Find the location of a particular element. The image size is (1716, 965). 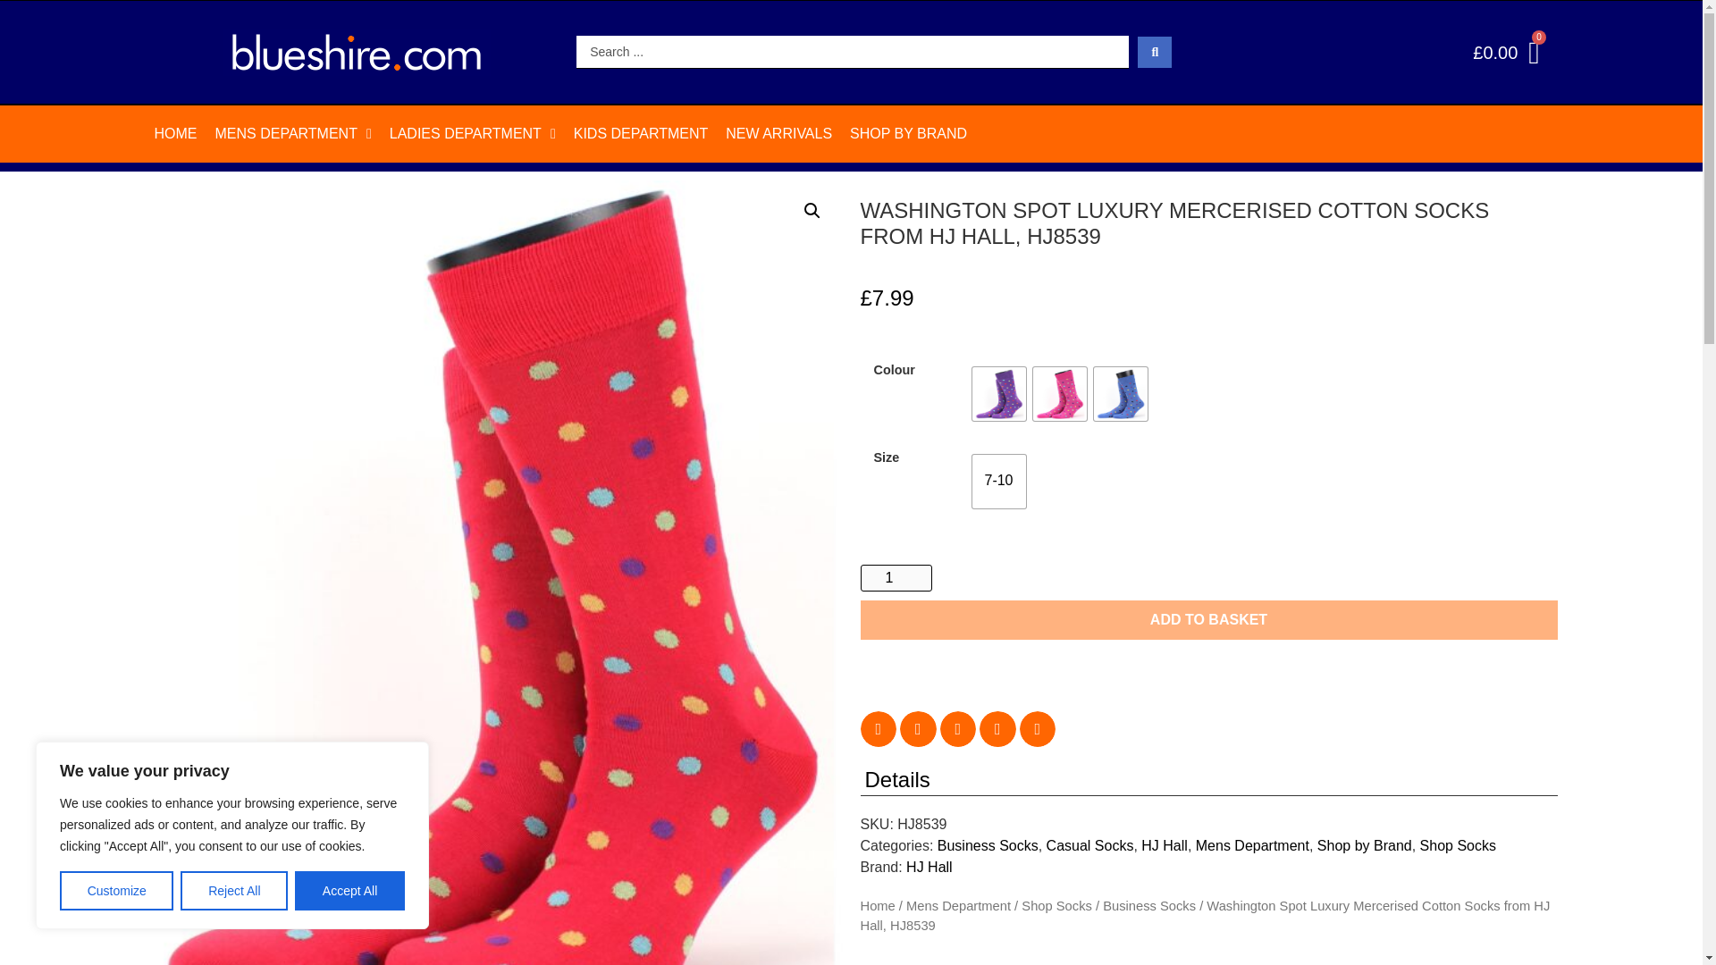

PayPal is located at coordinates (1207, 668).